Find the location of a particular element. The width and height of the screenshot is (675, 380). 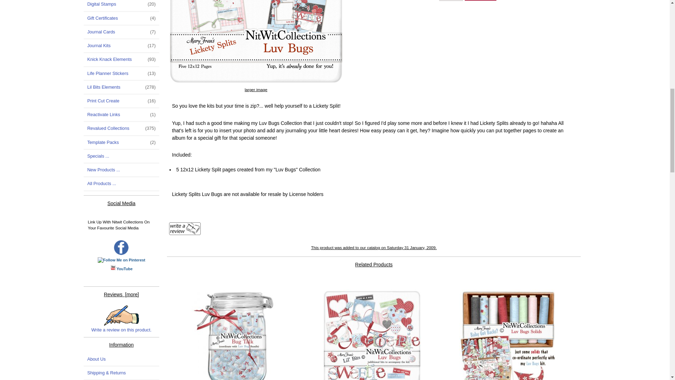

Lickety Splits - Luv Bugs Pack is located at coordinates (256, 43).